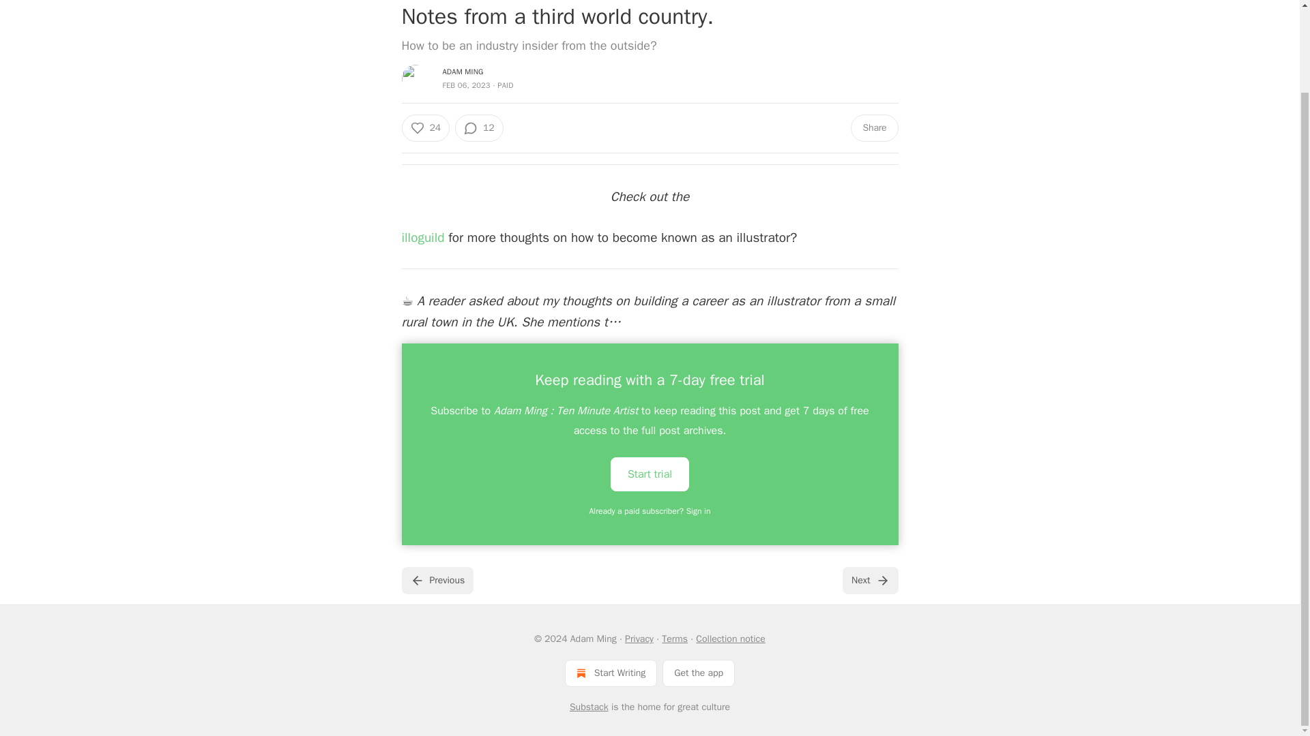 The height and width of the screenshot is (736, 1310). Describe the element at coordinates (589, 707) in the screenshot. I see `Substack` at that location.